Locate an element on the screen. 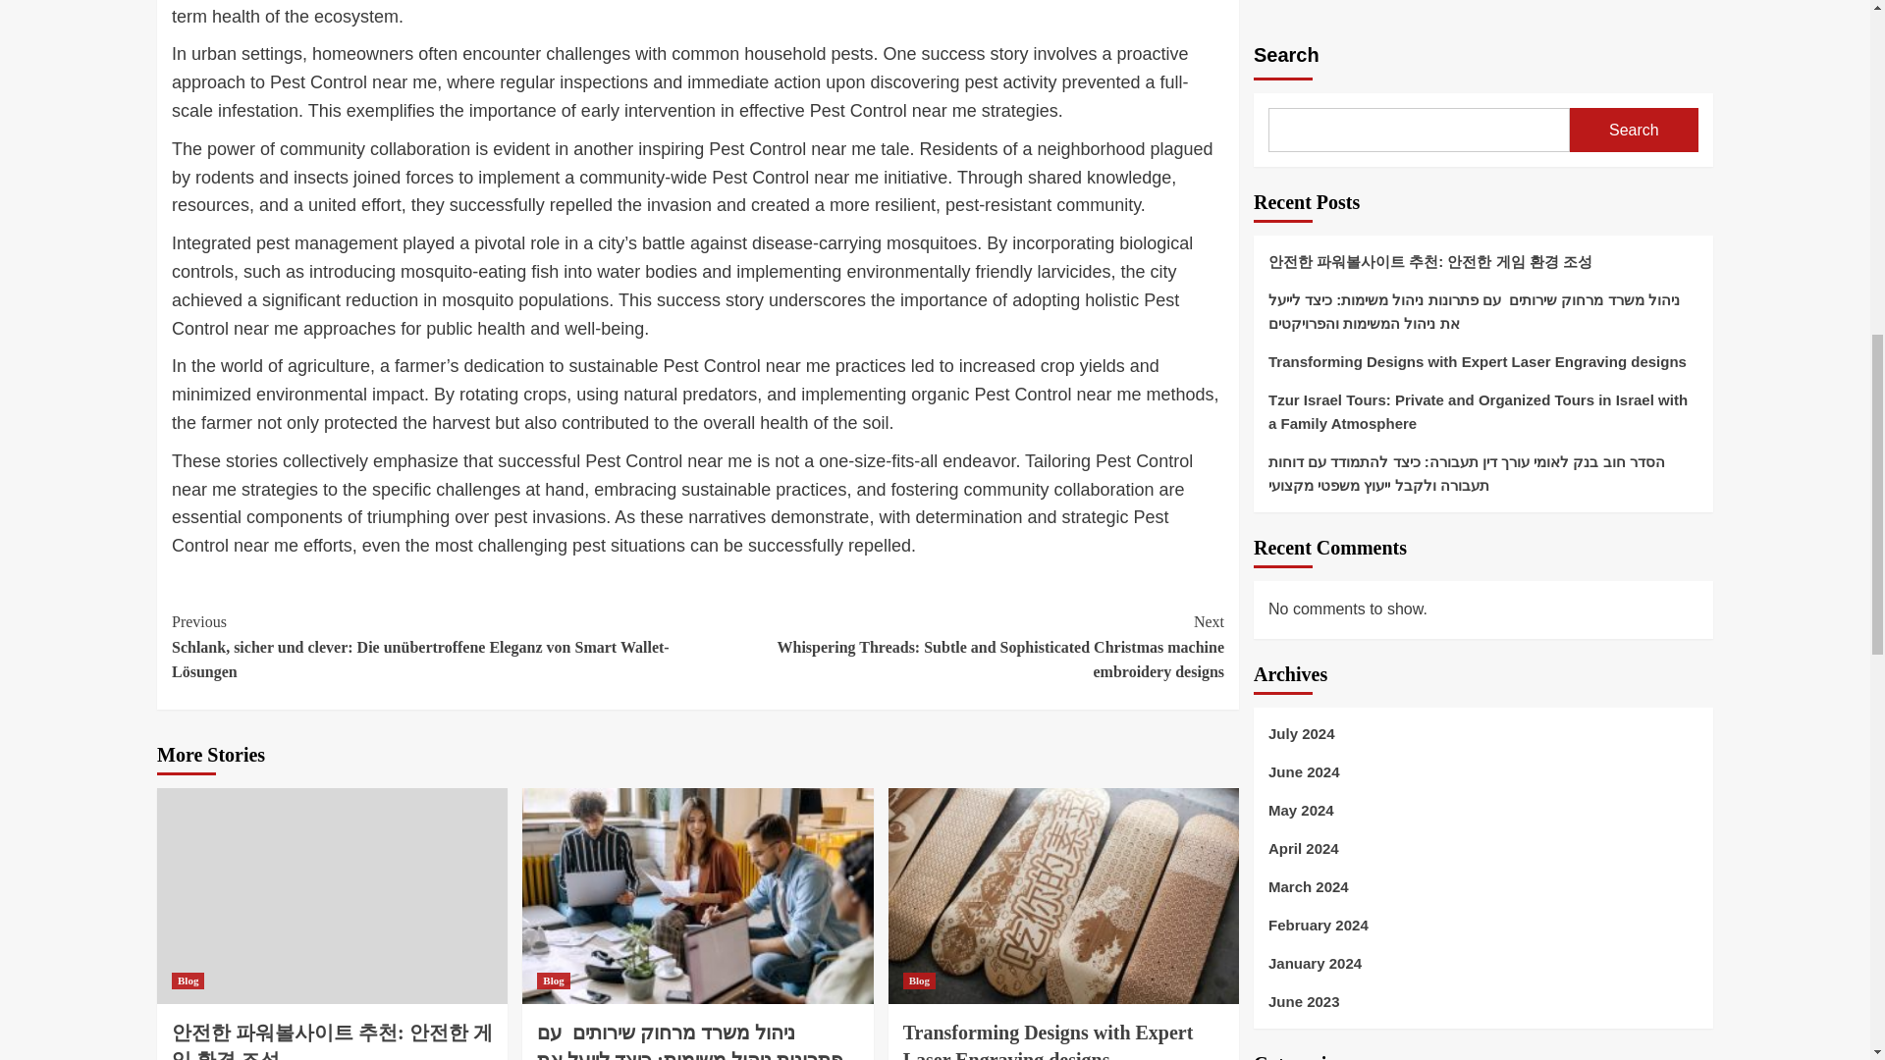 The image size is (1885, 1060). Blog is located at coordinates (553, 980).